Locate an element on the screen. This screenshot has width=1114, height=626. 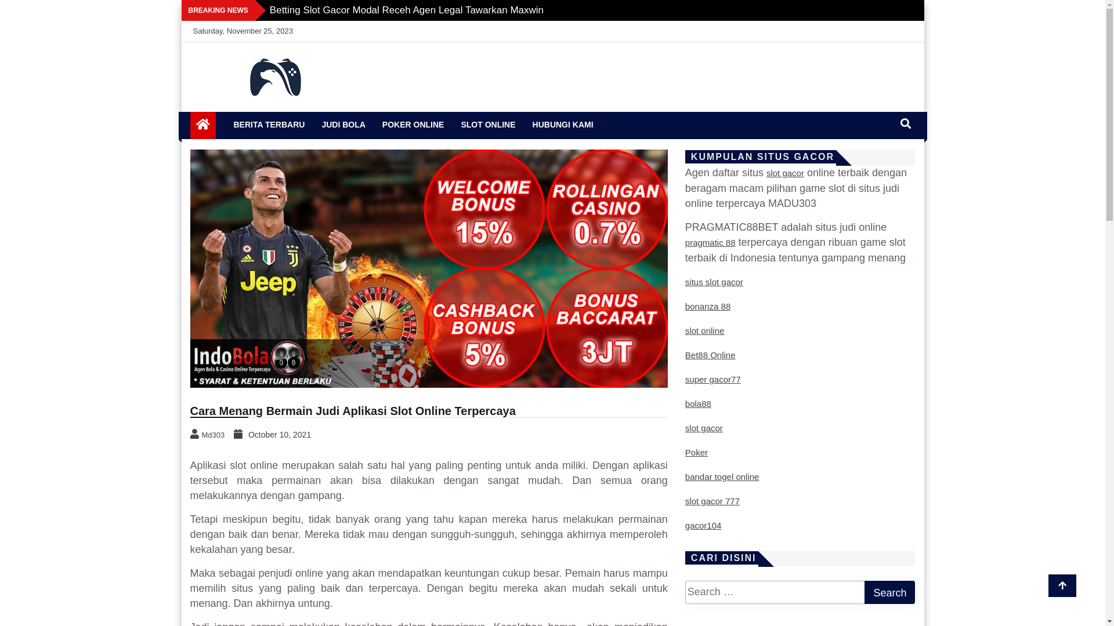
super gacor77 is located at coordinates (713, 379).